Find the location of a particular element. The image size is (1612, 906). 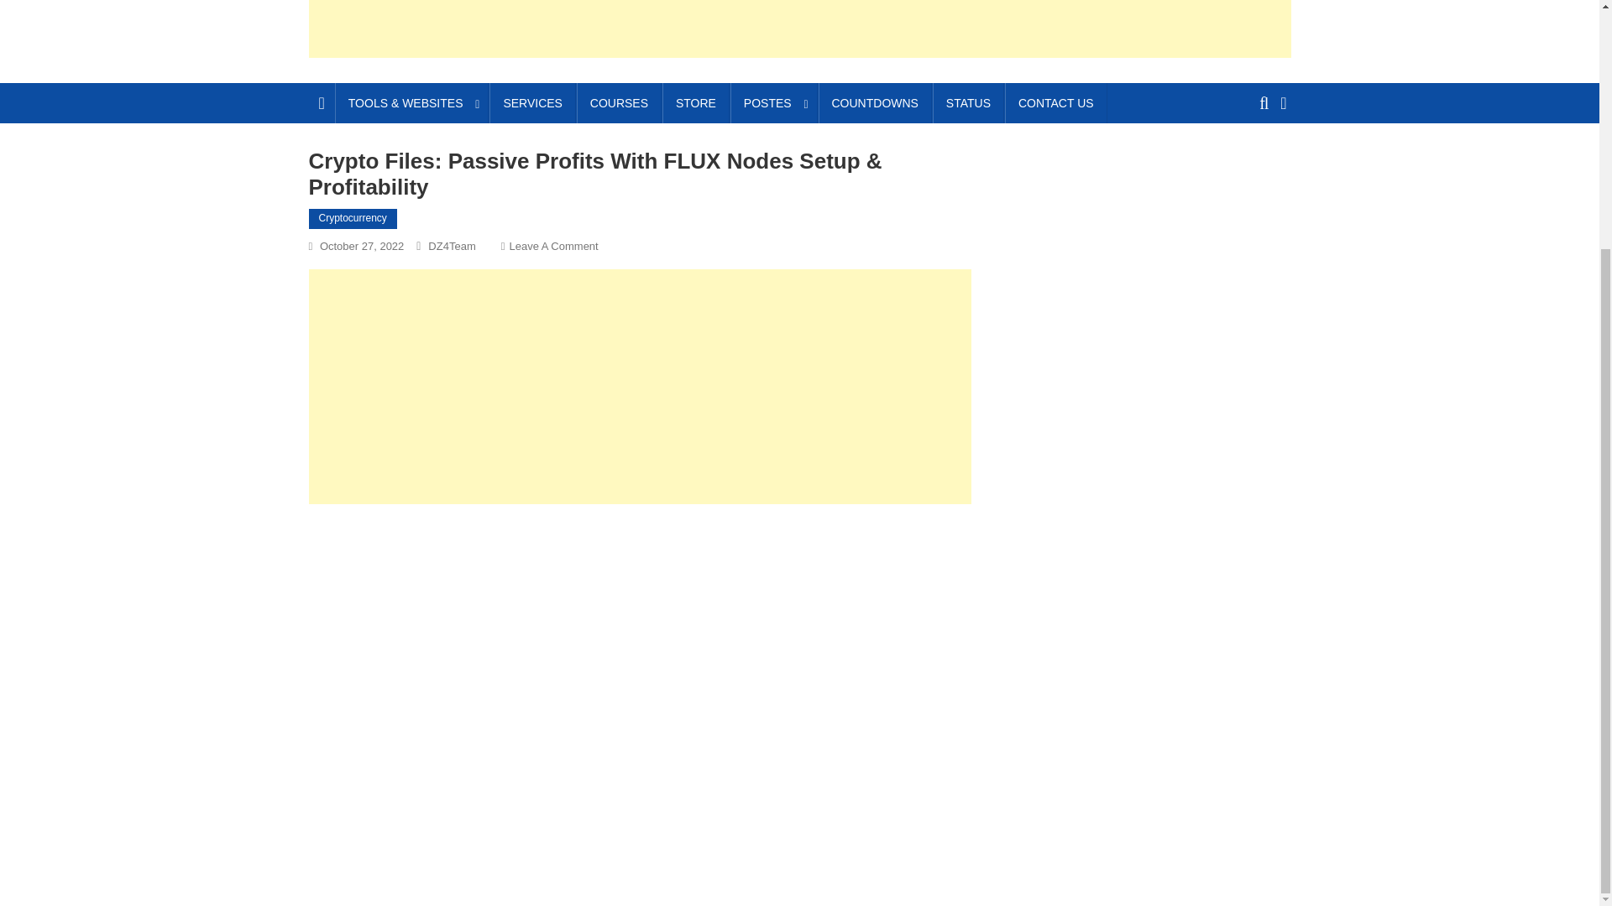

COUNTDOWNS is located at coordinates (874, 102).